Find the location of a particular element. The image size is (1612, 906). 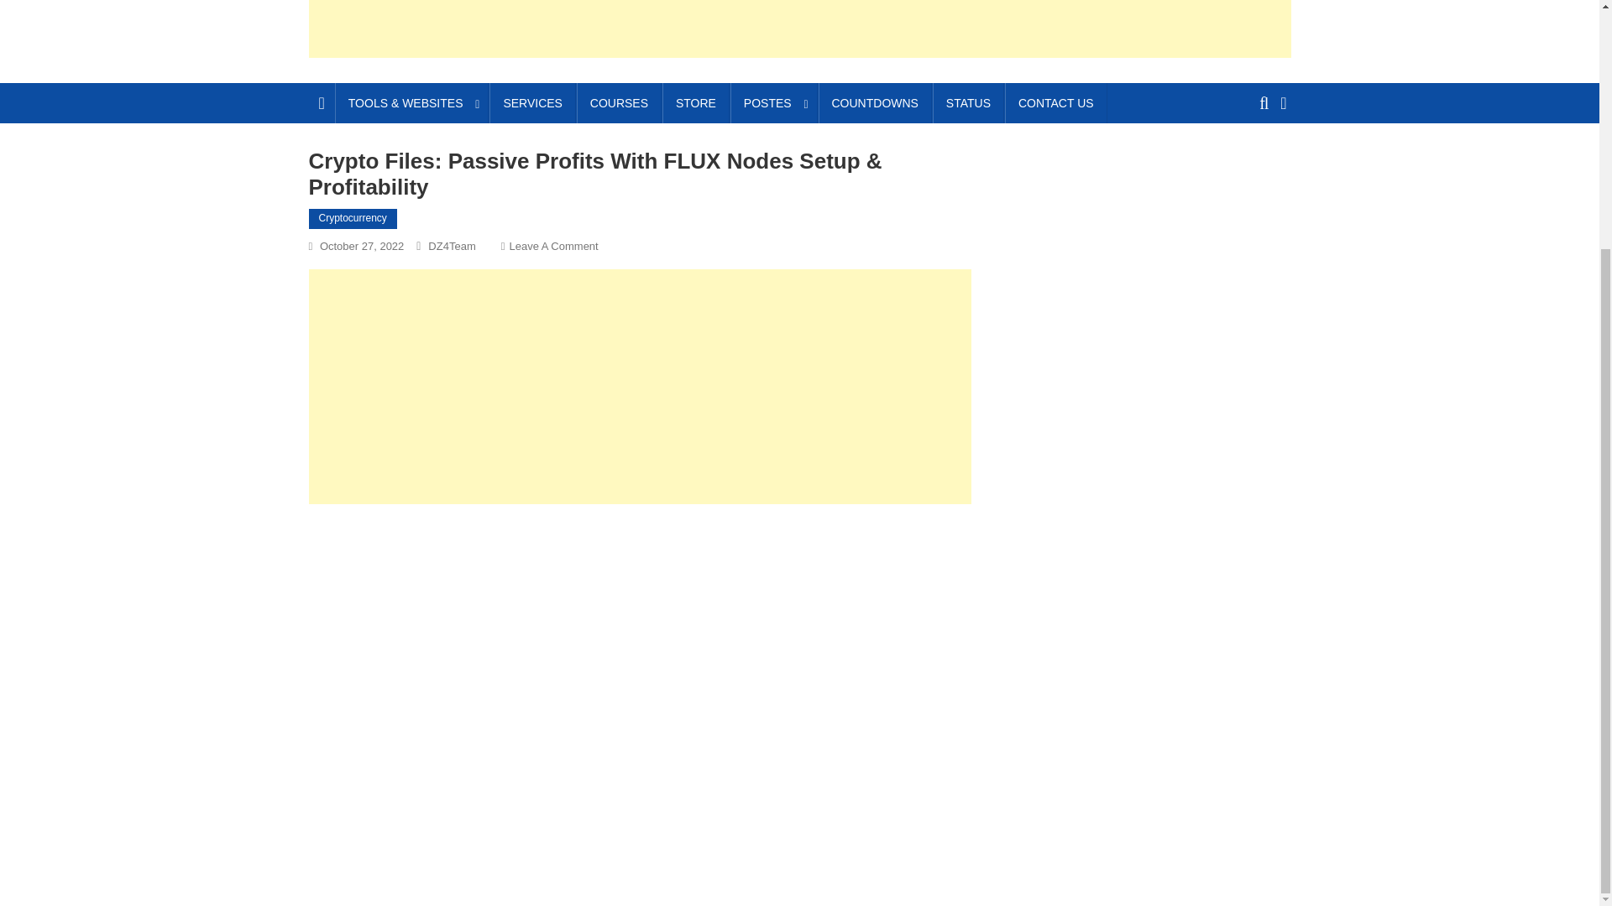

COUNTDOWNS is located at coordinates (874, 102).